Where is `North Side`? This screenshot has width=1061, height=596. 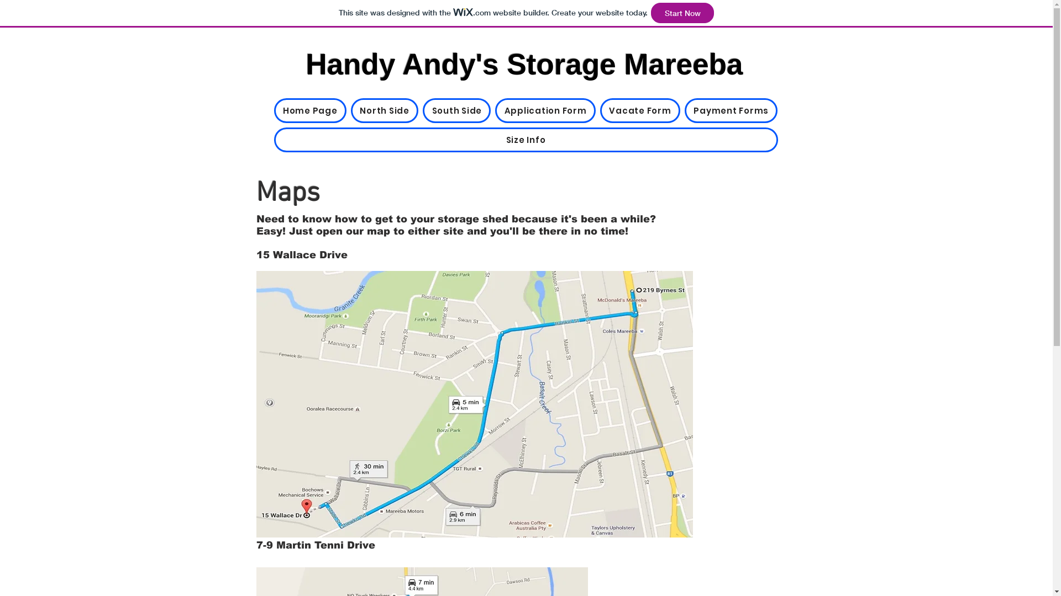 North Side is located at coordinates (385, 110).